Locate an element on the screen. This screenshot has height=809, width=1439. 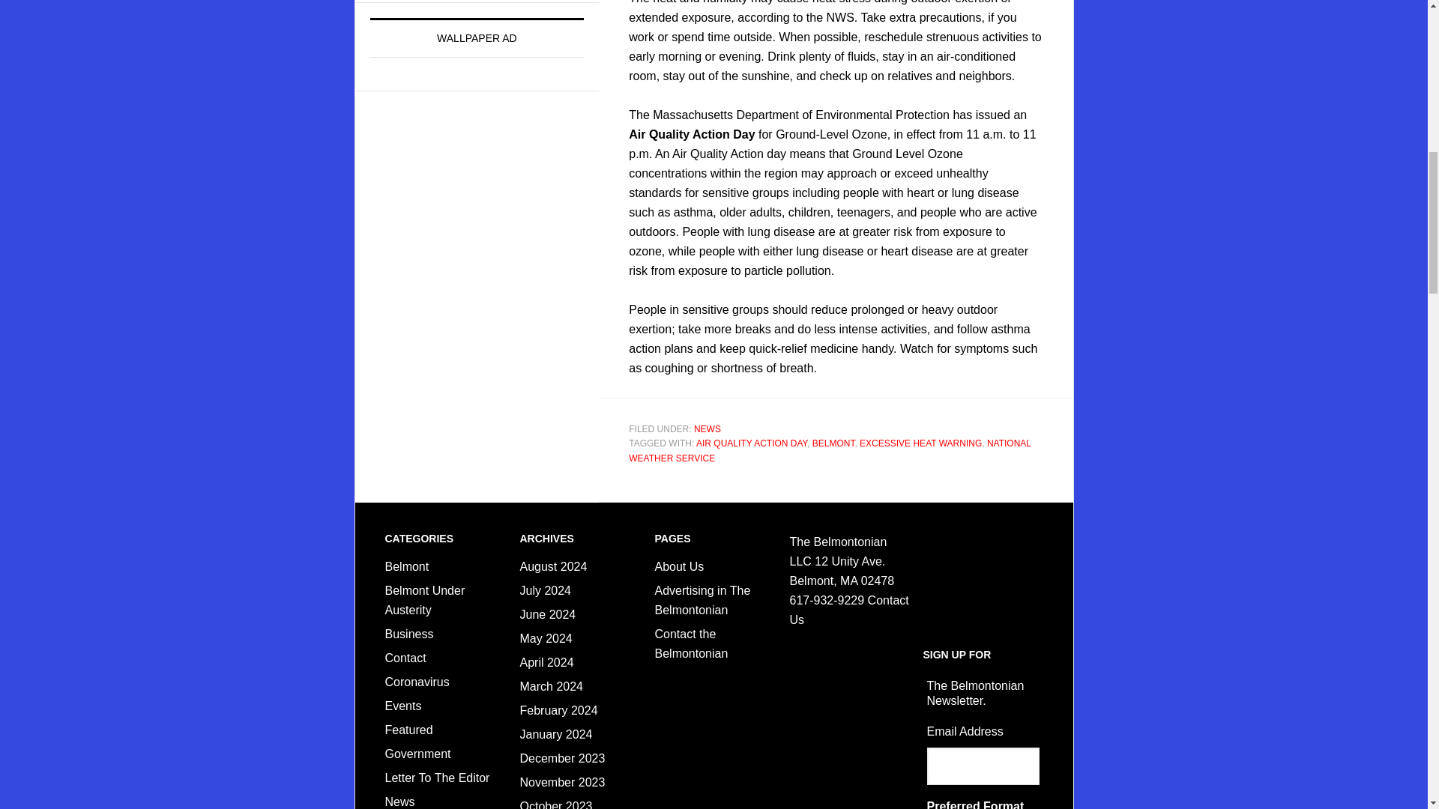
EXCESSIVE HEAT WARNING is located at coordinates (920, 443).